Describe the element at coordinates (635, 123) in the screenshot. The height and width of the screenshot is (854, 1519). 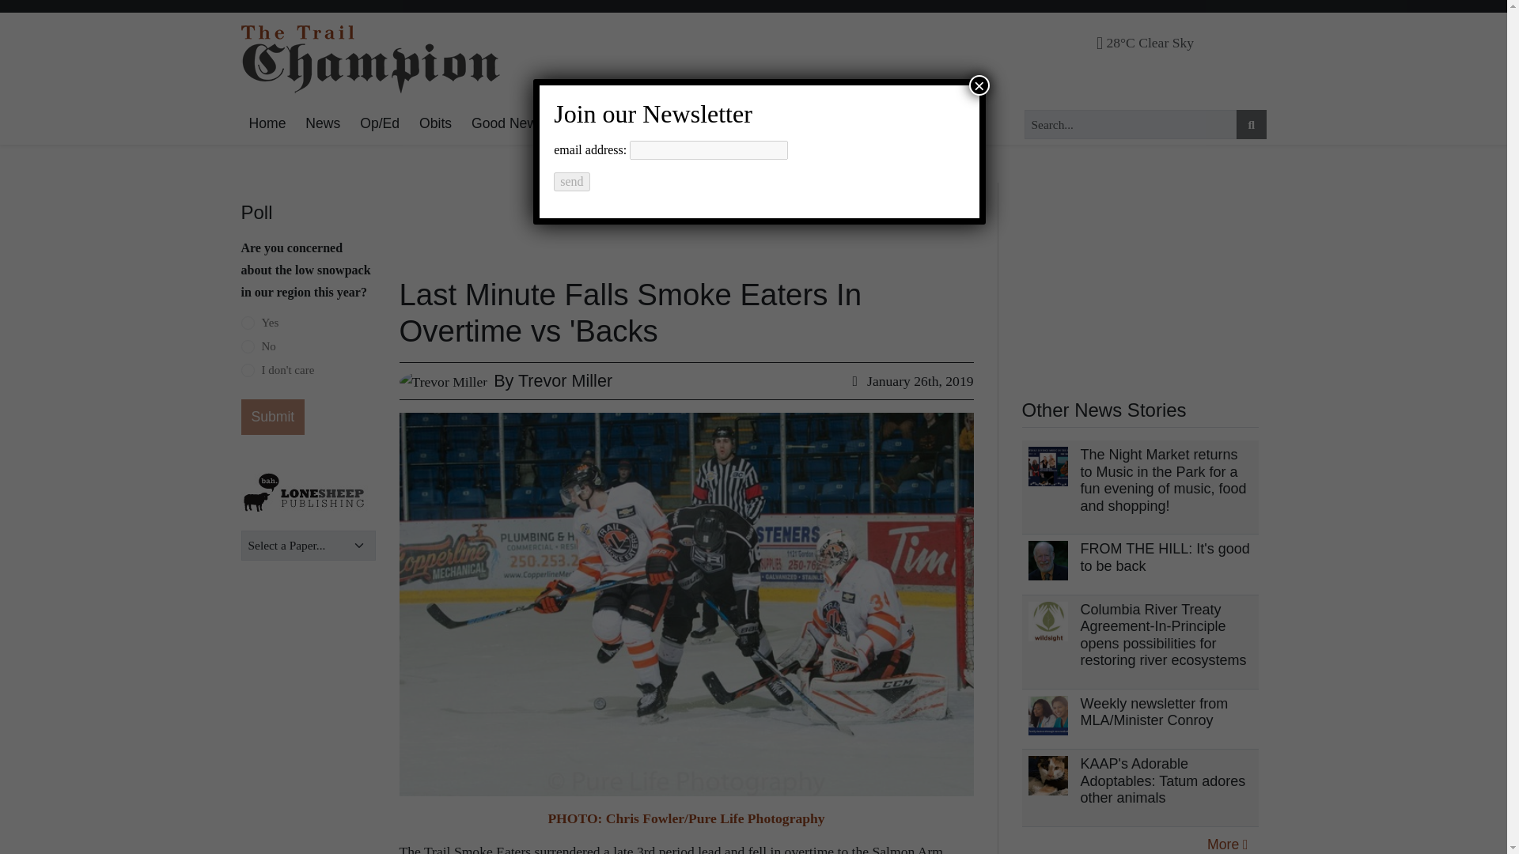
I see `Events` at that location.